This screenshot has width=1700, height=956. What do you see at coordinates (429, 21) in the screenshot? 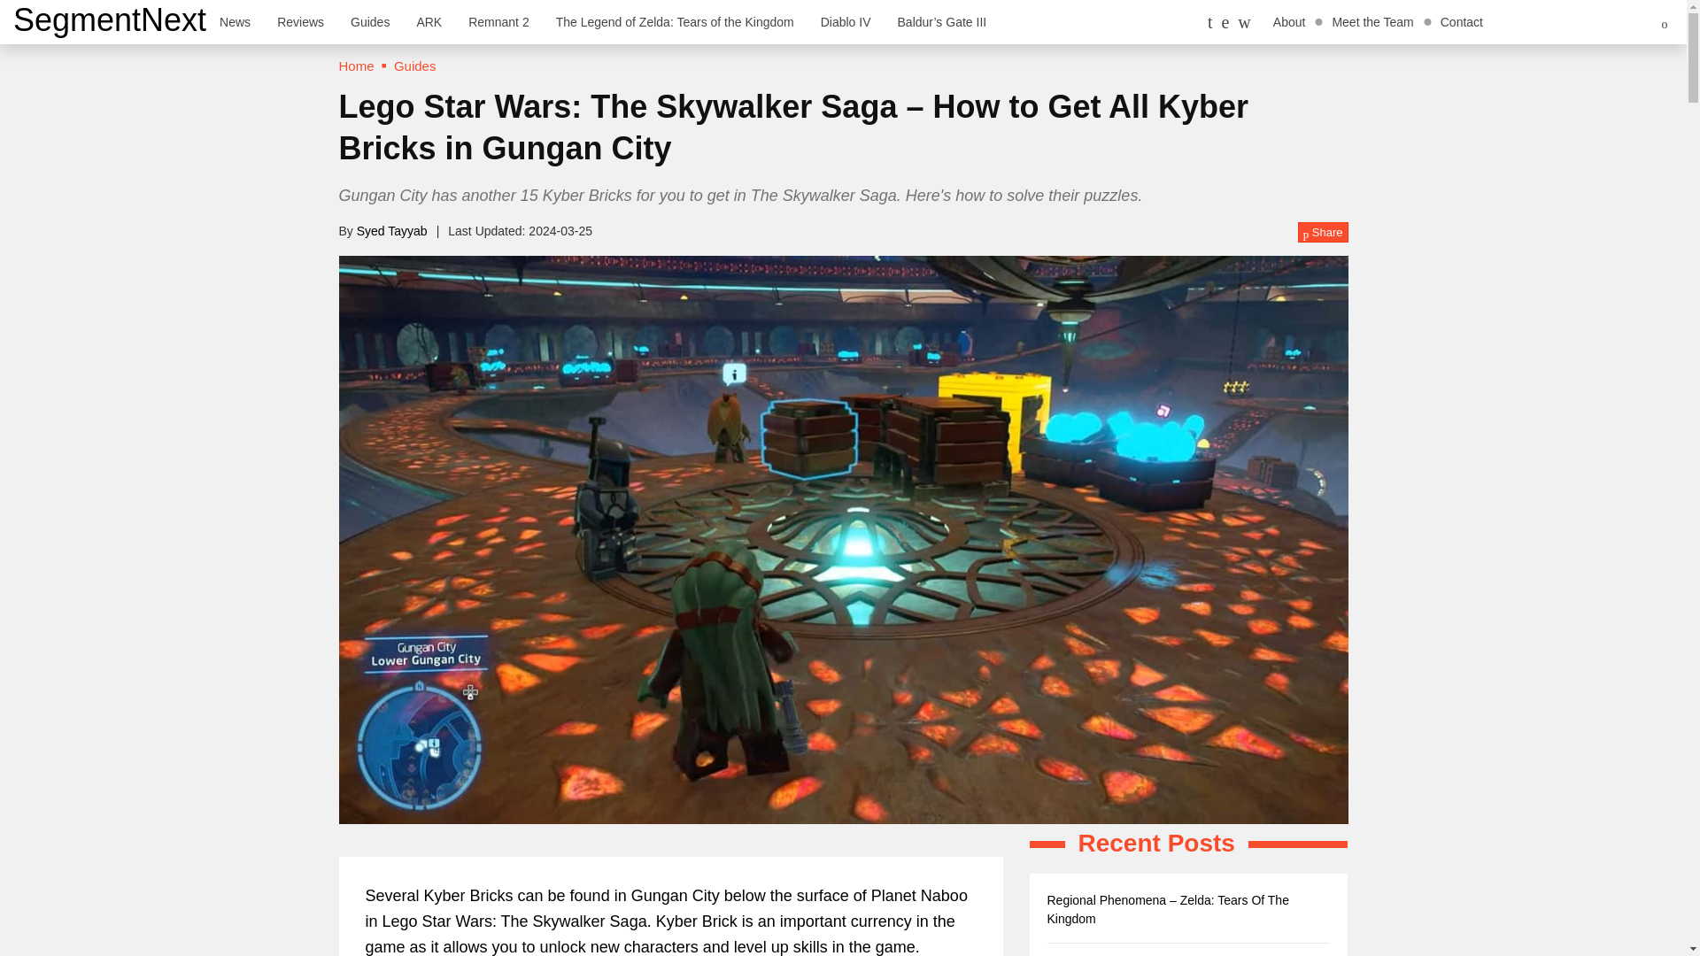
I see `ARK` at bounding box center [429, 21].